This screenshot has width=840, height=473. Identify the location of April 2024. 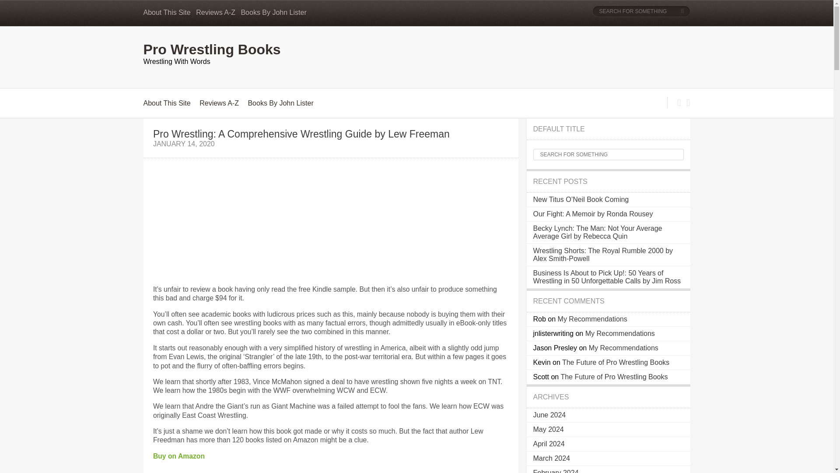
(549, 444).